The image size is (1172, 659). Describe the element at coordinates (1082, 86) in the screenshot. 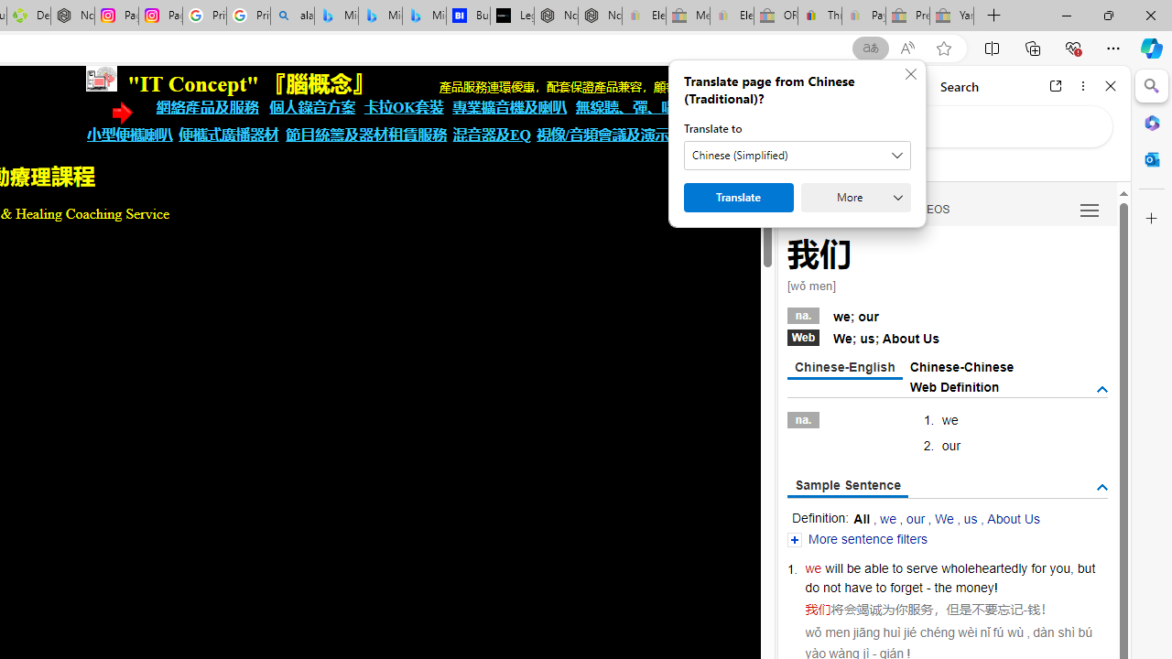

I see `More options` at that location.